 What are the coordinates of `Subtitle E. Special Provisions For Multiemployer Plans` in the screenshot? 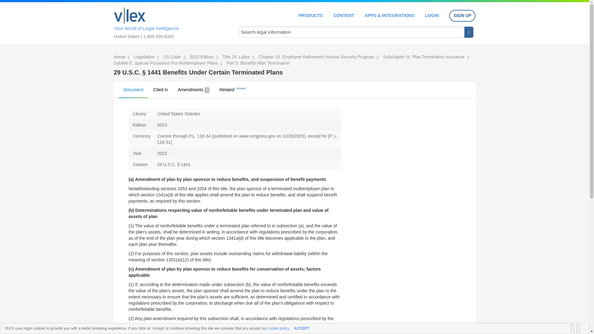 It's located at (166, 63).